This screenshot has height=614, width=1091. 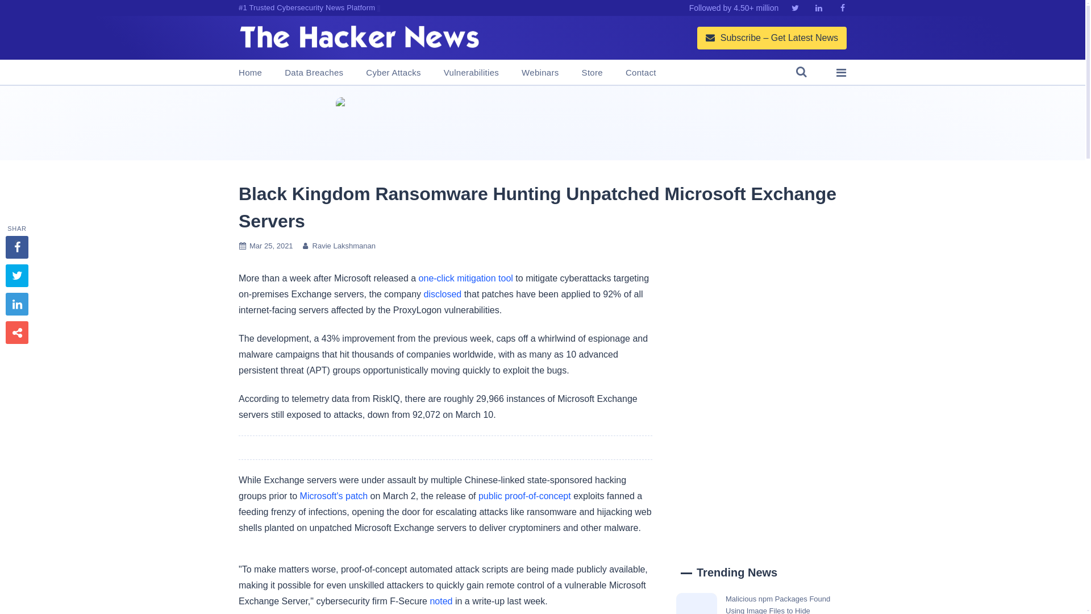 What do you see at coordinates (314, 73) in the screenshot?
I see `Data Breaches` at bounding box center [314, 73].